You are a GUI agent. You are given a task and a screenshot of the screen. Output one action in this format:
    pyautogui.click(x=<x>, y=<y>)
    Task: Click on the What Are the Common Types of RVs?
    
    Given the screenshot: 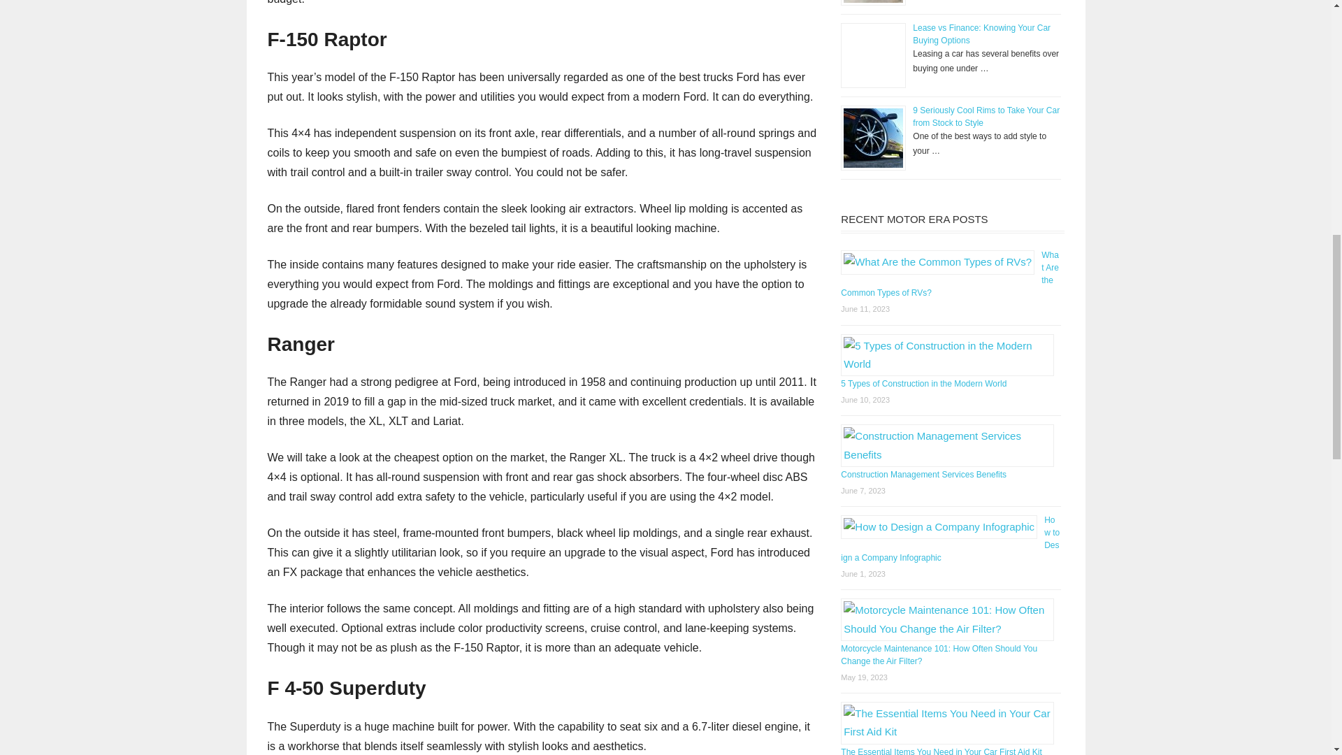 What is the action you would take?
    pyautogui.click(x=949, y=273)
    